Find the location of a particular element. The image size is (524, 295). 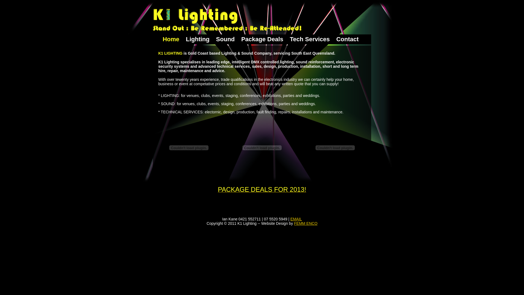

EMAIL is located at coordinates (296, 219).